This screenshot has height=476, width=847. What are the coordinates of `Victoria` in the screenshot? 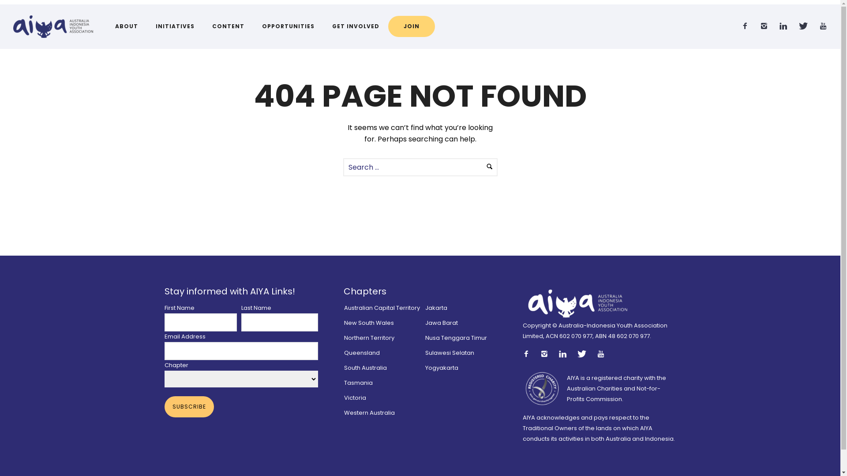 It's located at (355, 398).